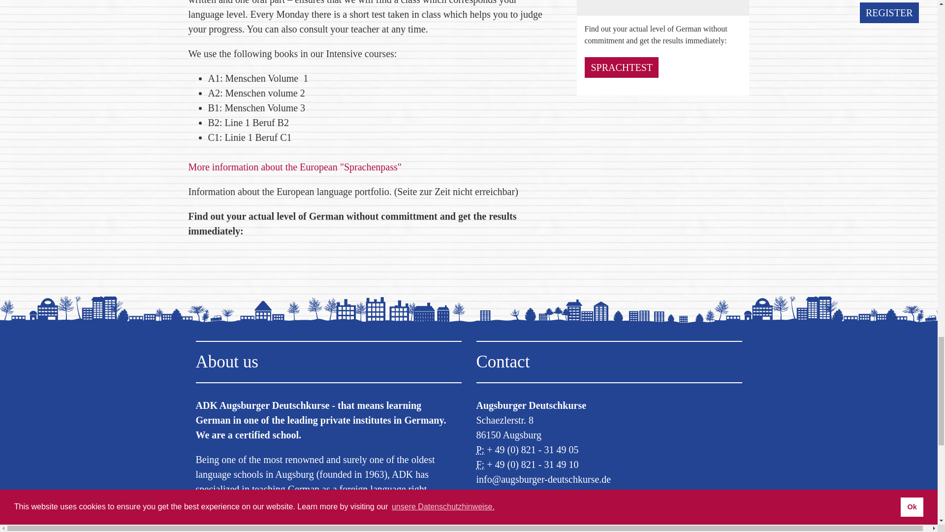 The image size is (945, 532). What do you see at coordinates (294, 166) in the screenshot?
I see `More information about the European "Sprachenpass"` at bounding box center [294, 166].